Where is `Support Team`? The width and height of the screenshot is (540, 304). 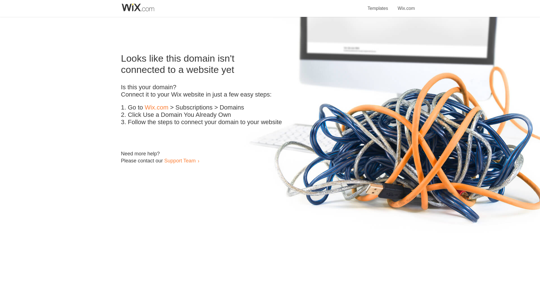 Support Team is located at coordinates (180, 160).